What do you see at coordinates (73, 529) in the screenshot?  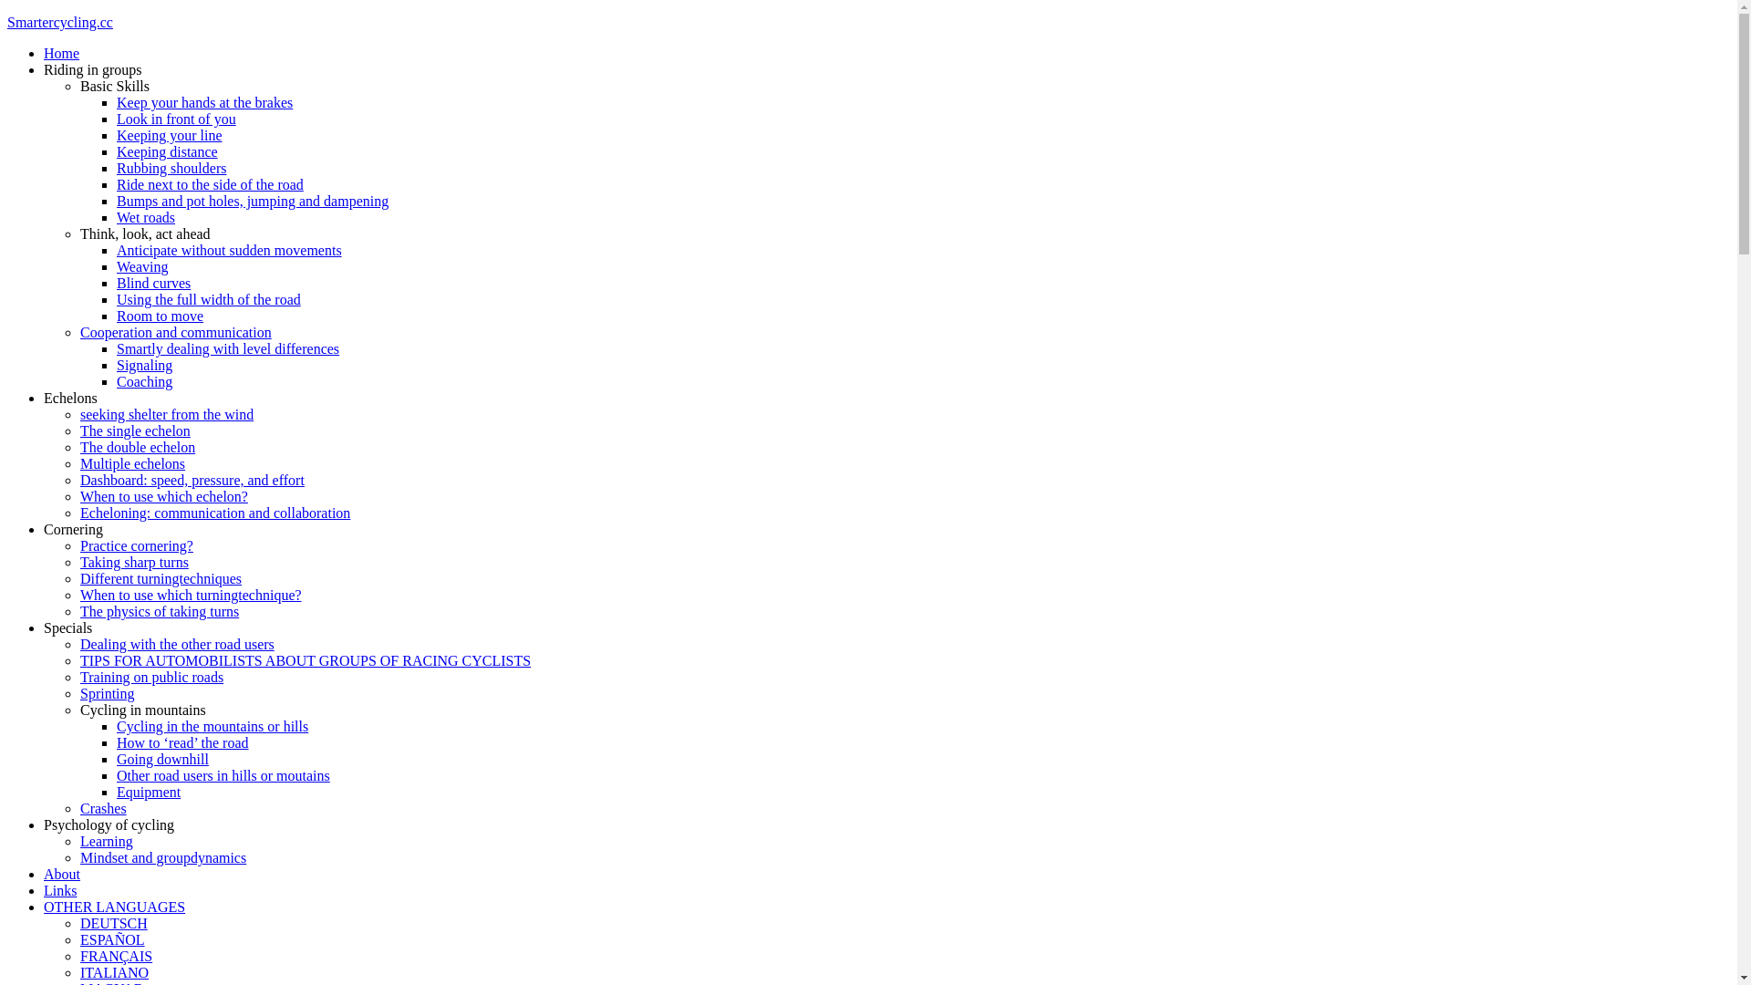 I see `Cornering` at bounding box center [73, 529].